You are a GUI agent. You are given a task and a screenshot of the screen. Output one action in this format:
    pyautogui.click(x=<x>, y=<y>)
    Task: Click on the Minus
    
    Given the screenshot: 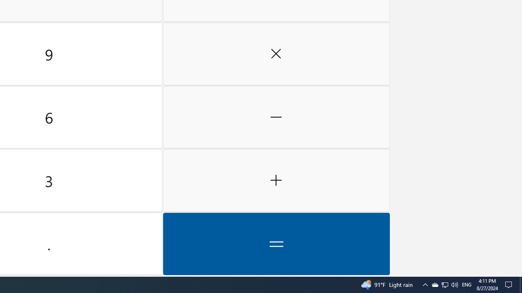 What is the action you would take?
    pyautogui.click(x=276, y=117)
    